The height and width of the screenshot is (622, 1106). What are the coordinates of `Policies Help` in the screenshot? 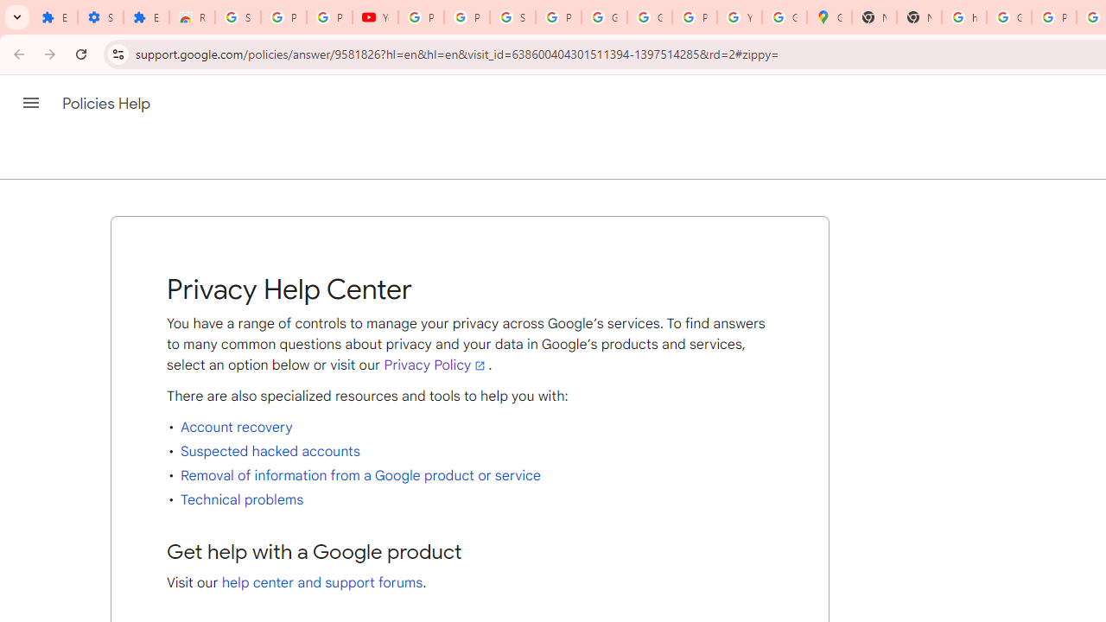 It's located at (107, 104).